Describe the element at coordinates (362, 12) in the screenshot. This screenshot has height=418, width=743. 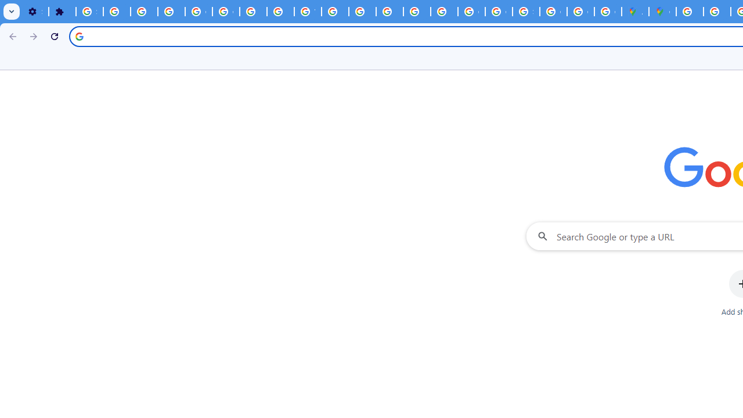
I see `Privacy Help Center - Policies Help` at that location.